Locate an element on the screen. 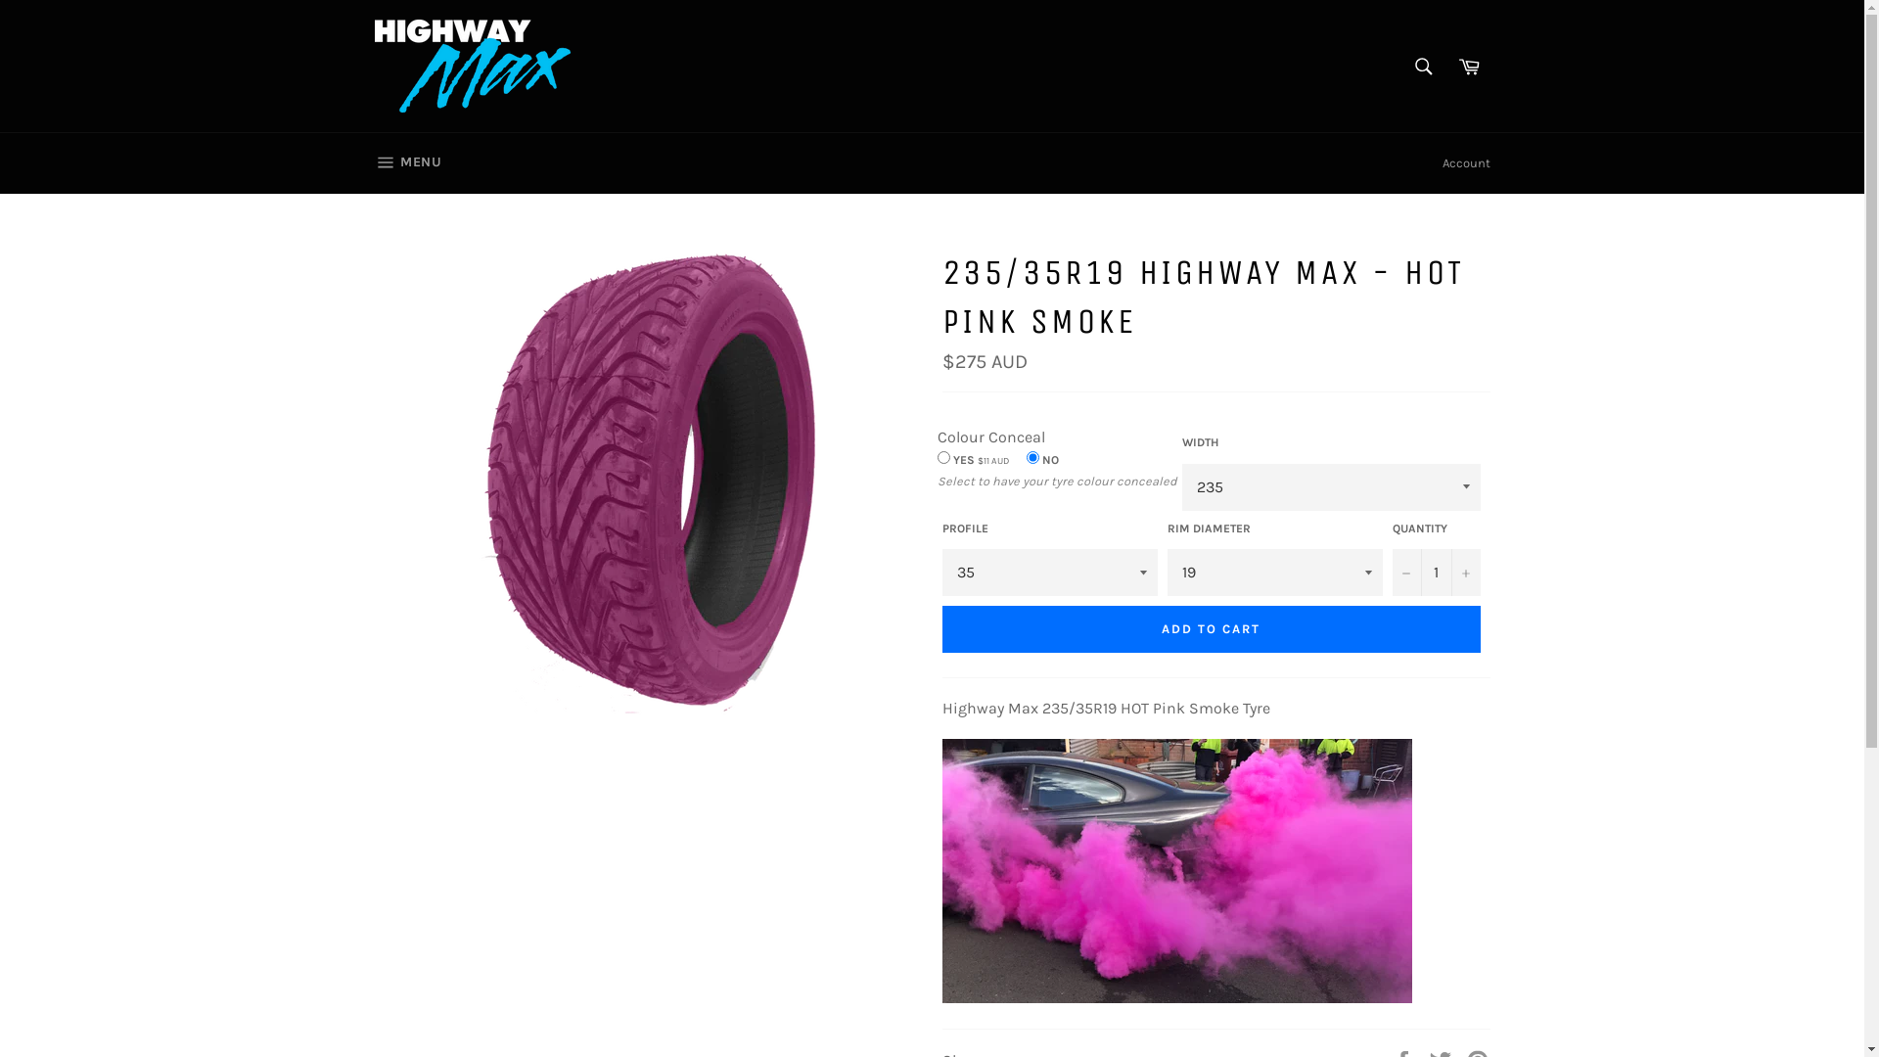 The height and width of the screenshot is (1057, 1879). MENU
SITE NAVIGATION is located at coordinates (407, 163).